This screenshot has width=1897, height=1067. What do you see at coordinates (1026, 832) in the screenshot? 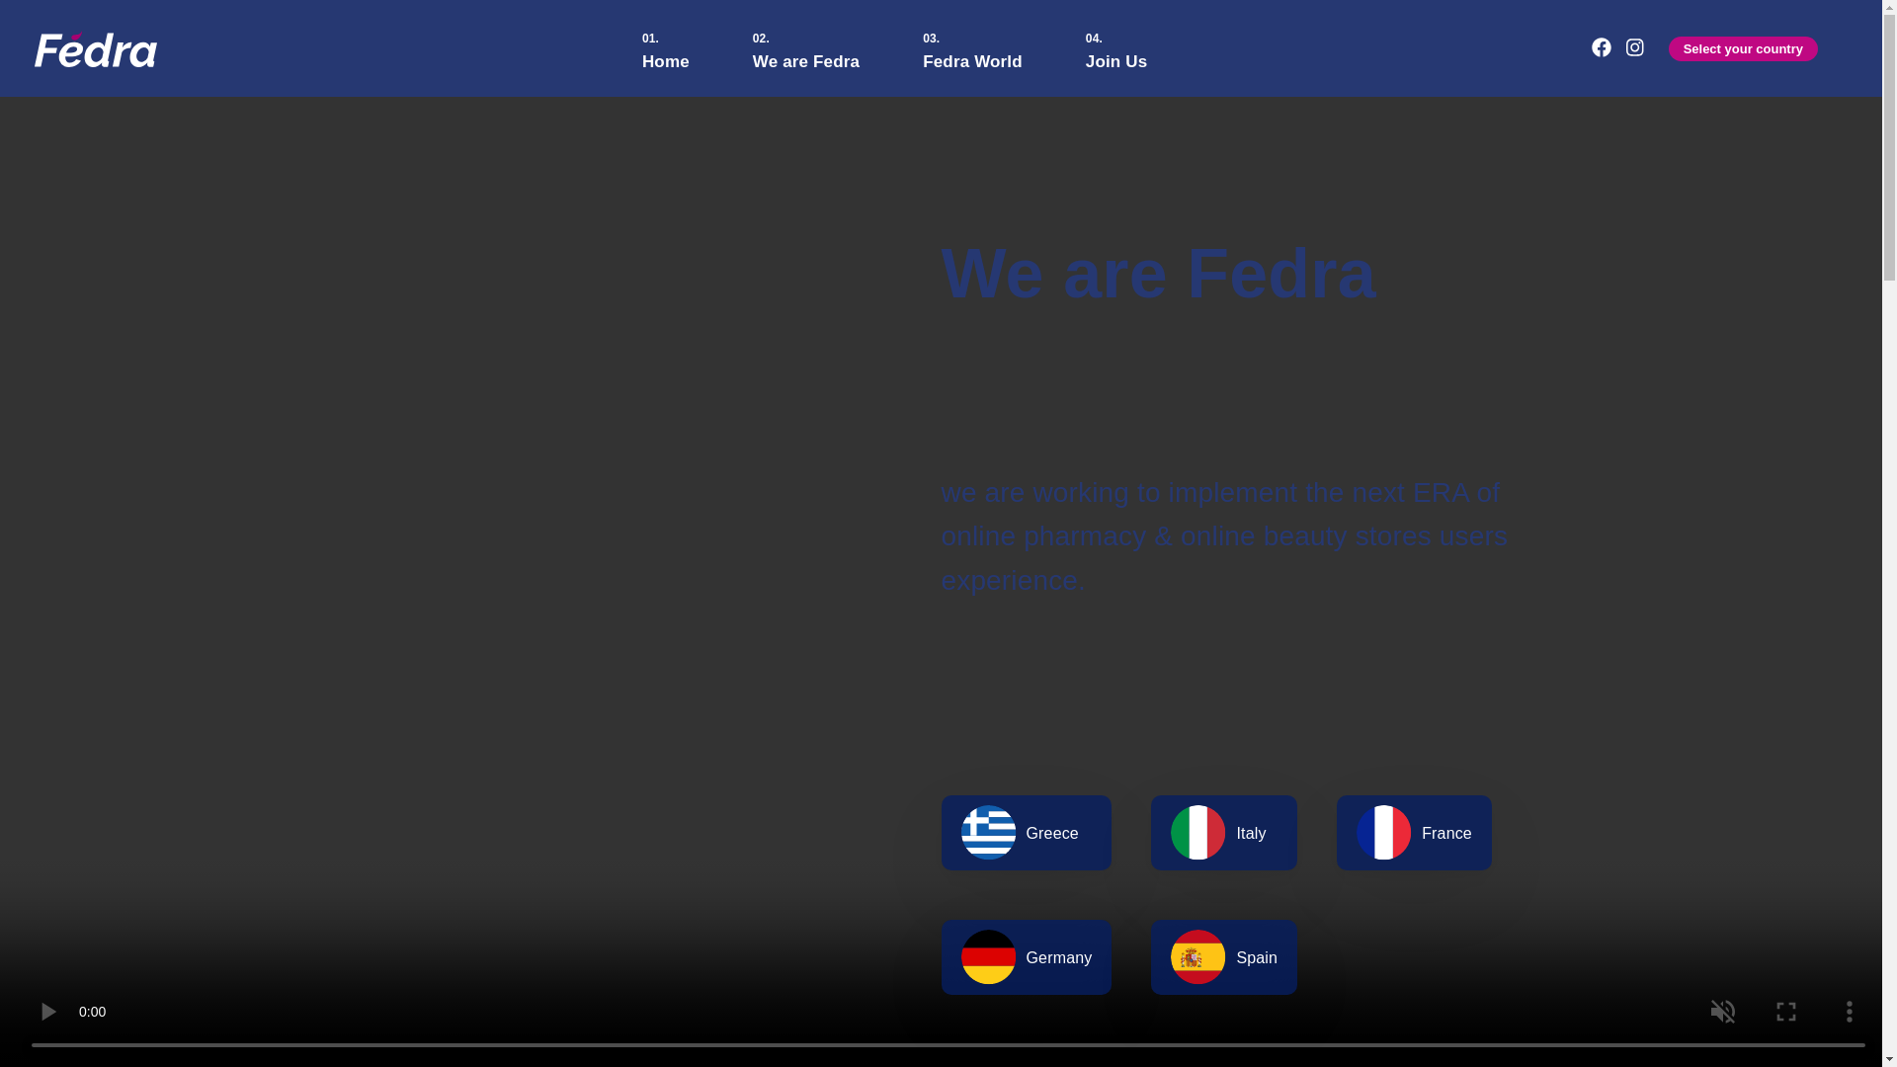
I see `Greece` at bounding box center [1026, 832].